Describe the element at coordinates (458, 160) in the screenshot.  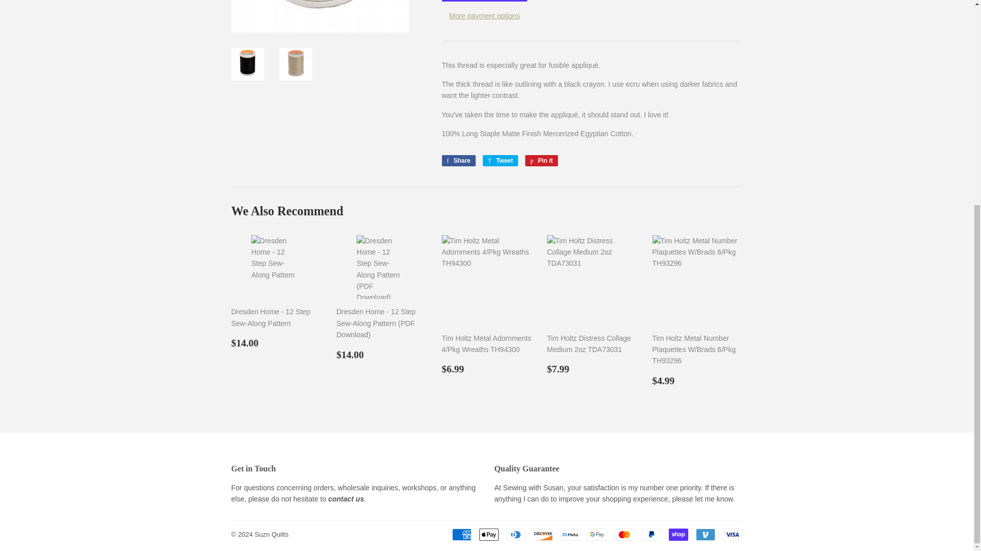
I see `Share on Facebook` at that location.